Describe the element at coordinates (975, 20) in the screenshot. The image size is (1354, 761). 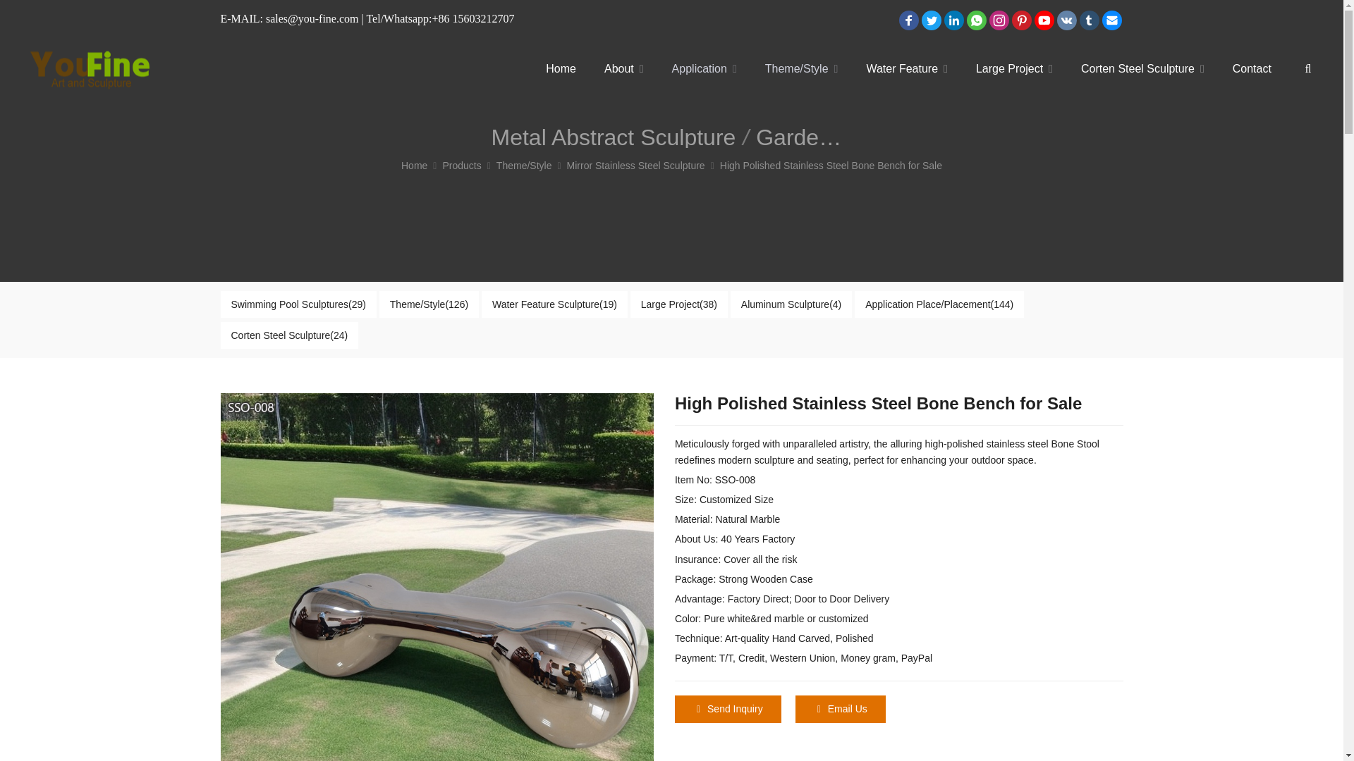
I see `WhatsApp` at that location.